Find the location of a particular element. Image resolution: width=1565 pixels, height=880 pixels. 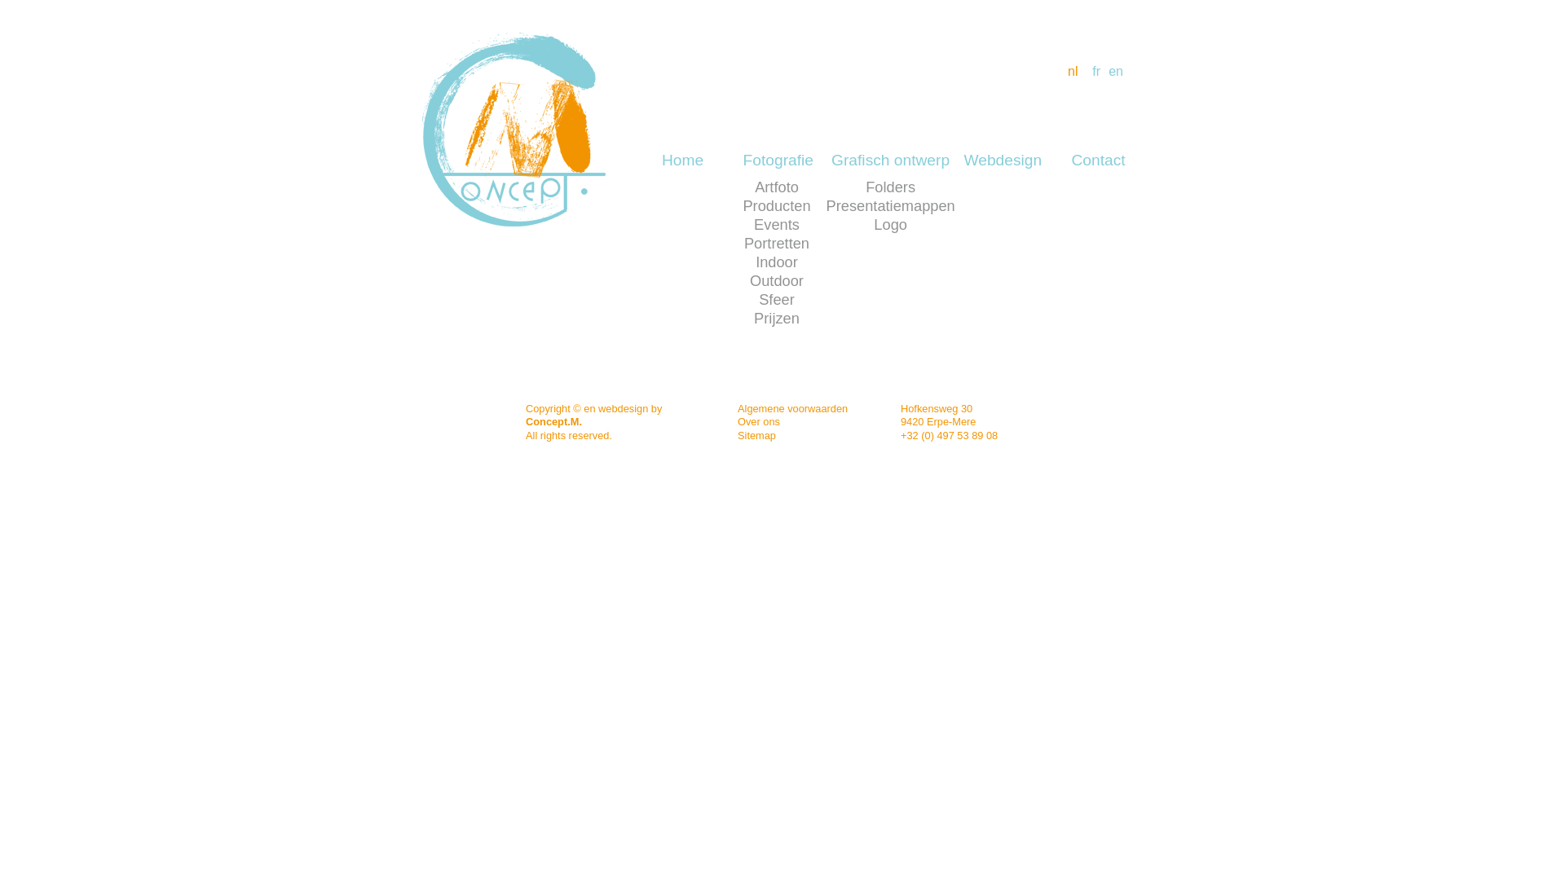

en is located at coordinates (1112, 72).